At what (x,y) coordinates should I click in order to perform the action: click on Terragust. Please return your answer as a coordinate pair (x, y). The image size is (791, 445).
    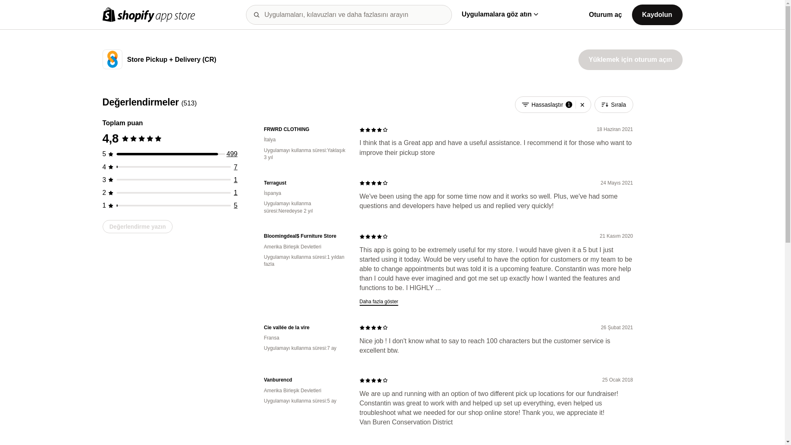
    Looking at the image, I should click on (305, 183).